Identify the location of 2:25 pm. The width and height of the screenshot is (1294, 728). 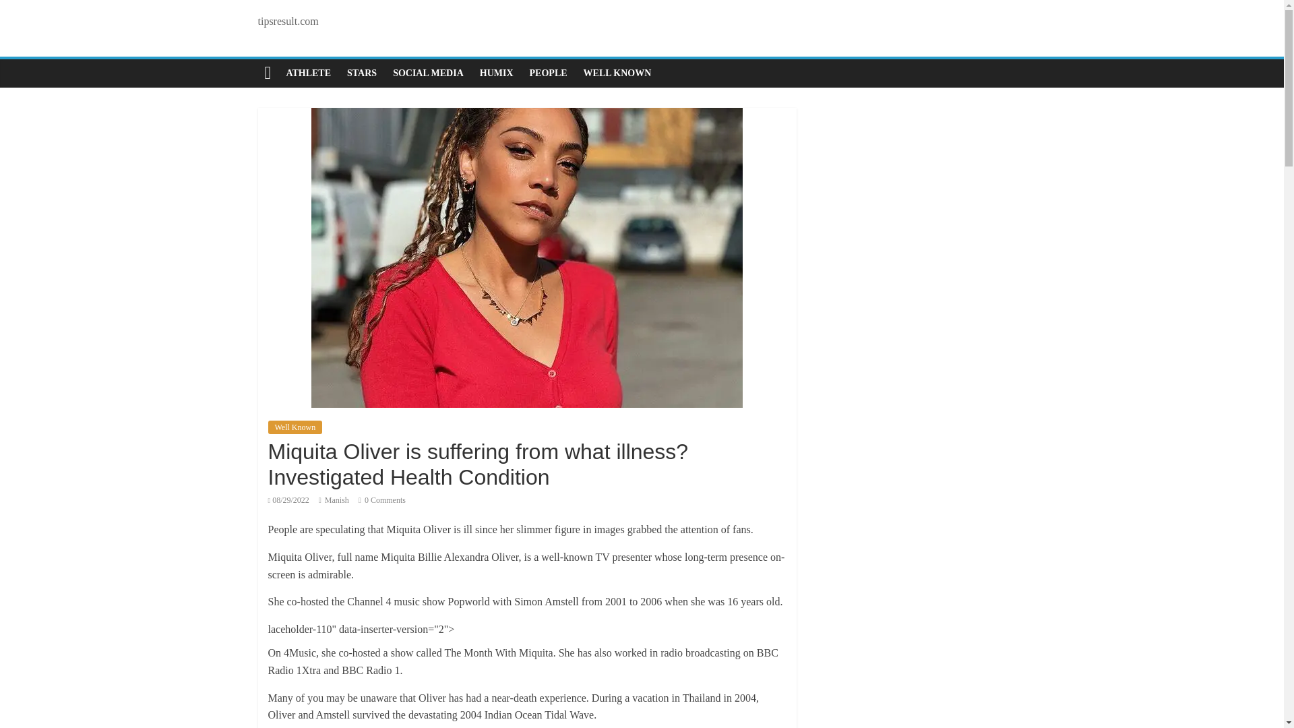
(288, 500).